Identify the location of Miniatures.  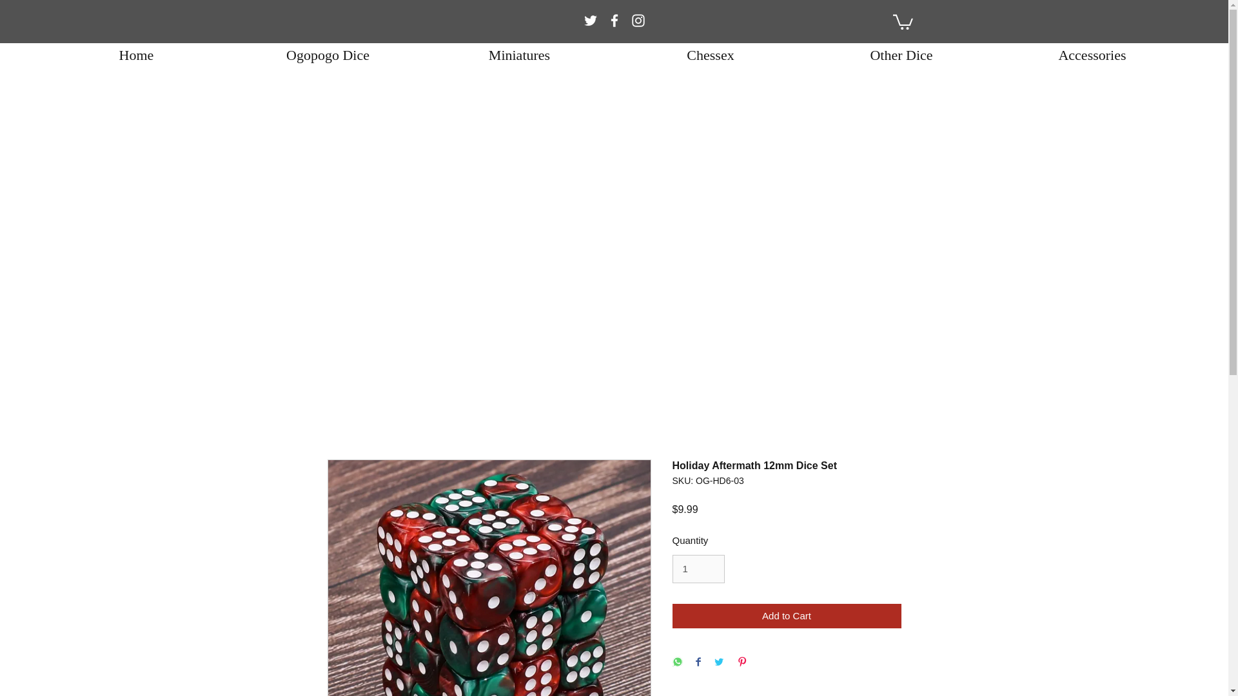
(519, 55).